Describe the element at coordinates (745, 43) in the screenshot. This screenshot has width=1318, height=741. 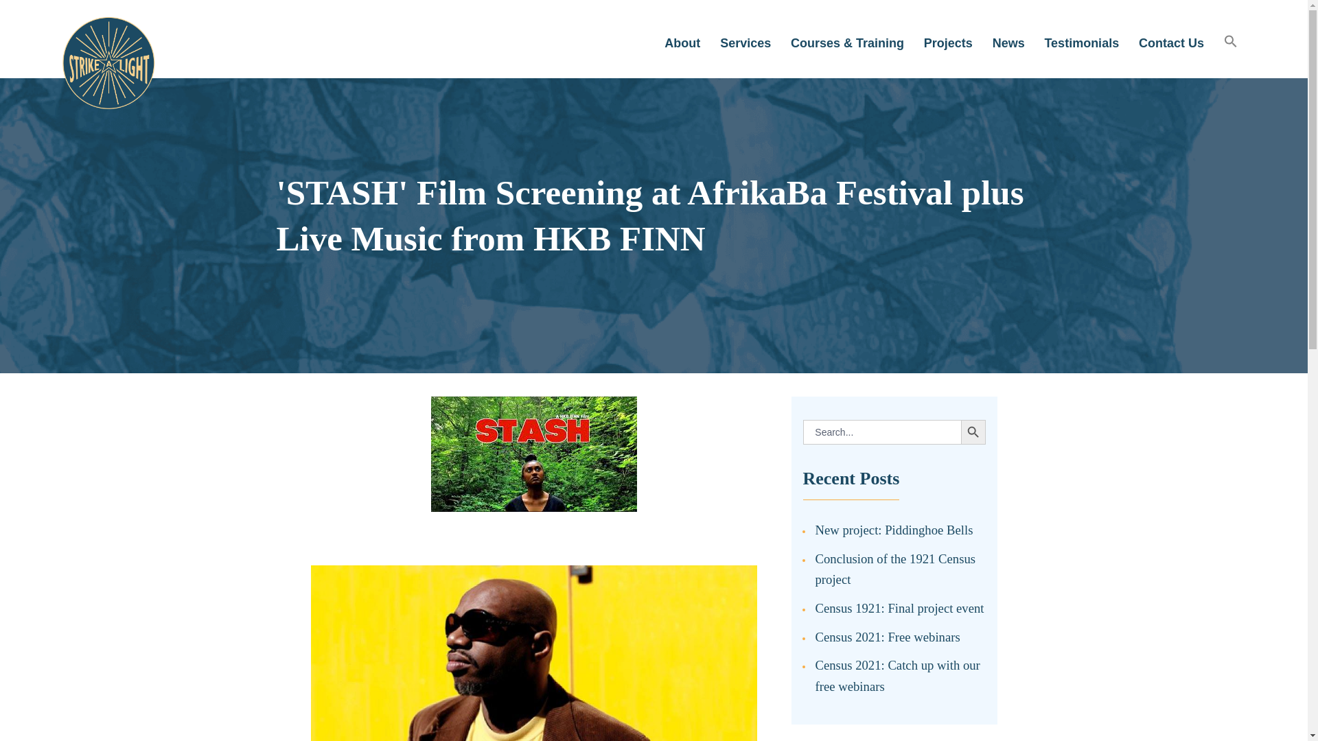
I see `Services` at that location.